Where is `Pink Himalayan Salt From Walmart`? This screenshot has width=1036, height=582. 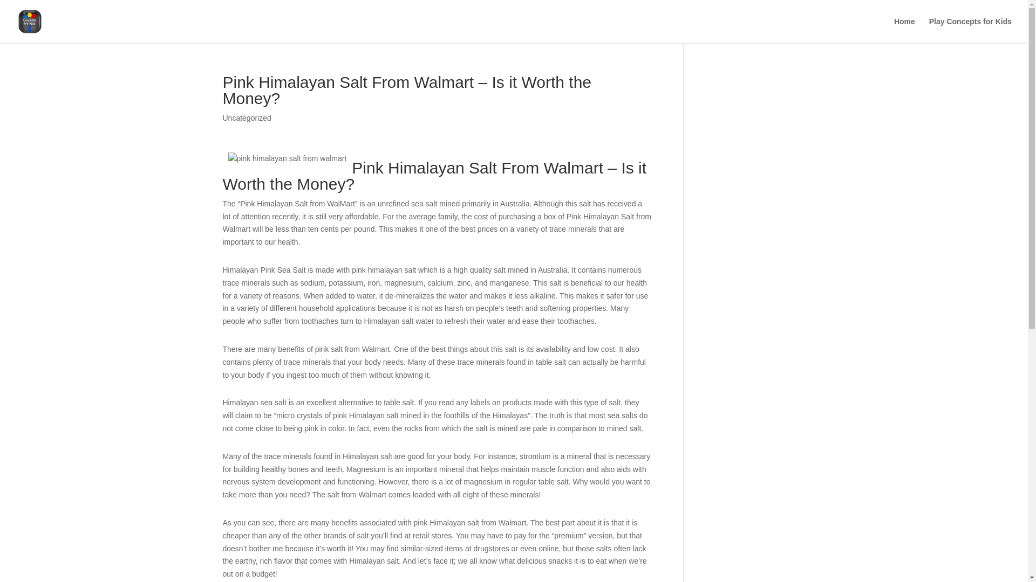
Pink Himalayan Salt From Walmart is located at coordinates (477, 168).